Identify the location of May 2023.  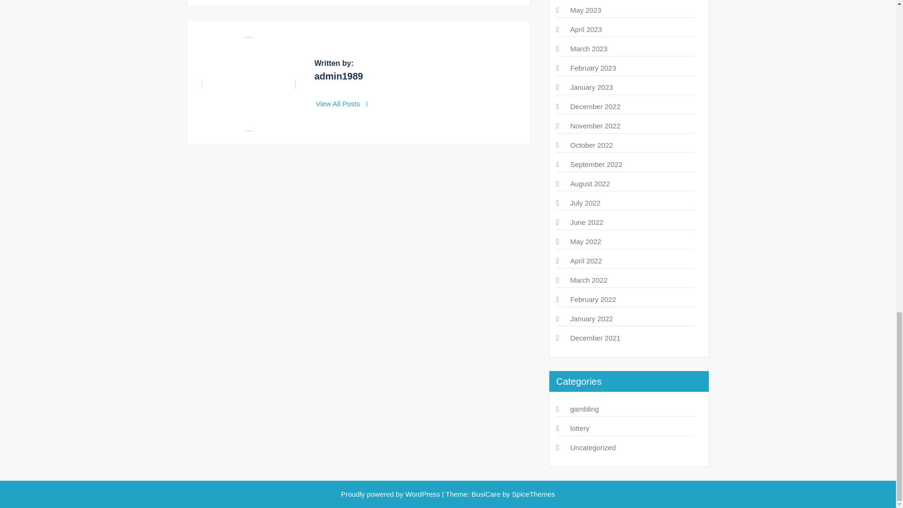
(585, 10).